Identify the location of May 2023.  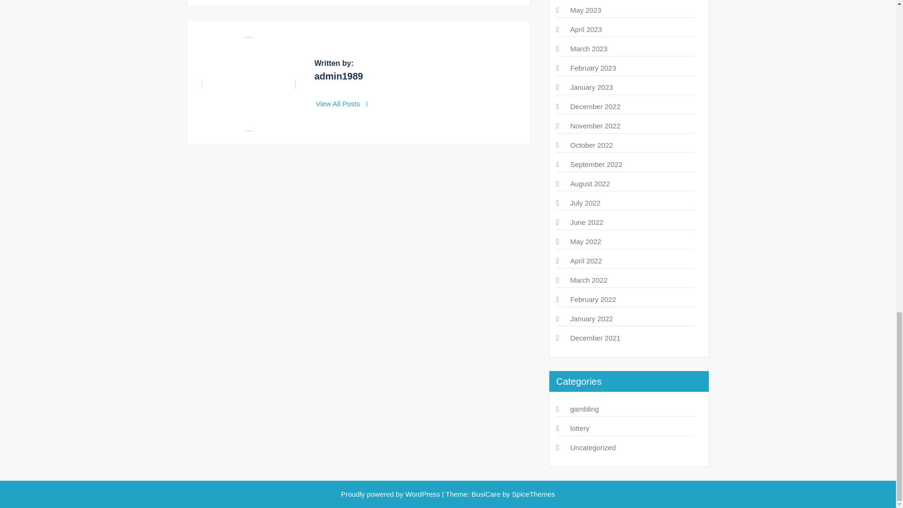
(585, 10).